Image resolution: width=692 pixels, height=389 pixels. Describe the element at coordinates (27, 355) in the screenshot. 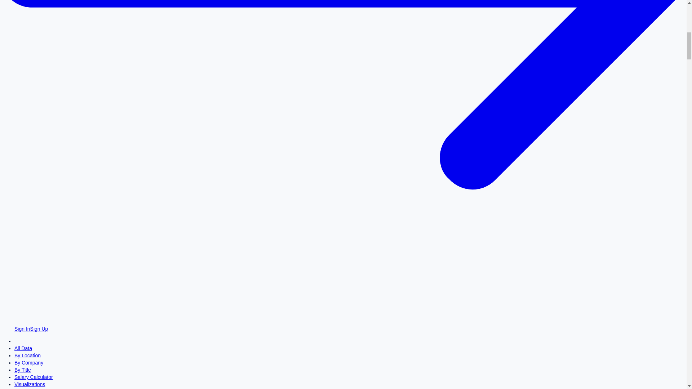

I see `By Location` at that location.